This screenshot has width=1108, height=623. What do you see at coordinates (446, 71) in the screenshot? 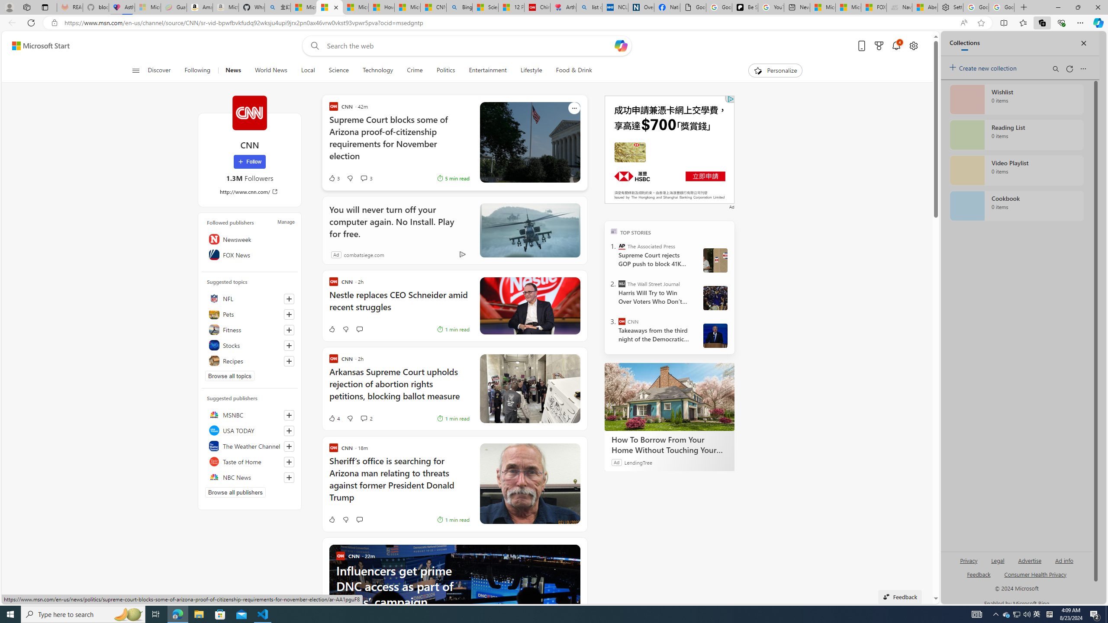
I see `Politics` at bounding box center [446, 71].